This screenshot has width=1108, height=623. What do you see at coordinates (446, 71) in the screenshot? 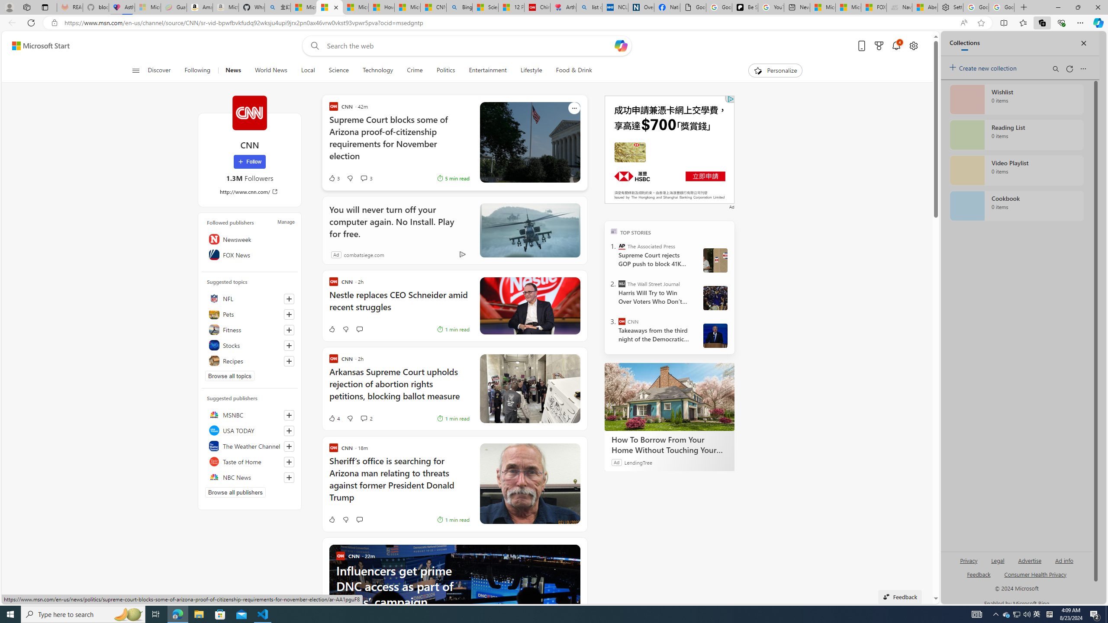
I see `Politics` at bounding box center [446, 71].